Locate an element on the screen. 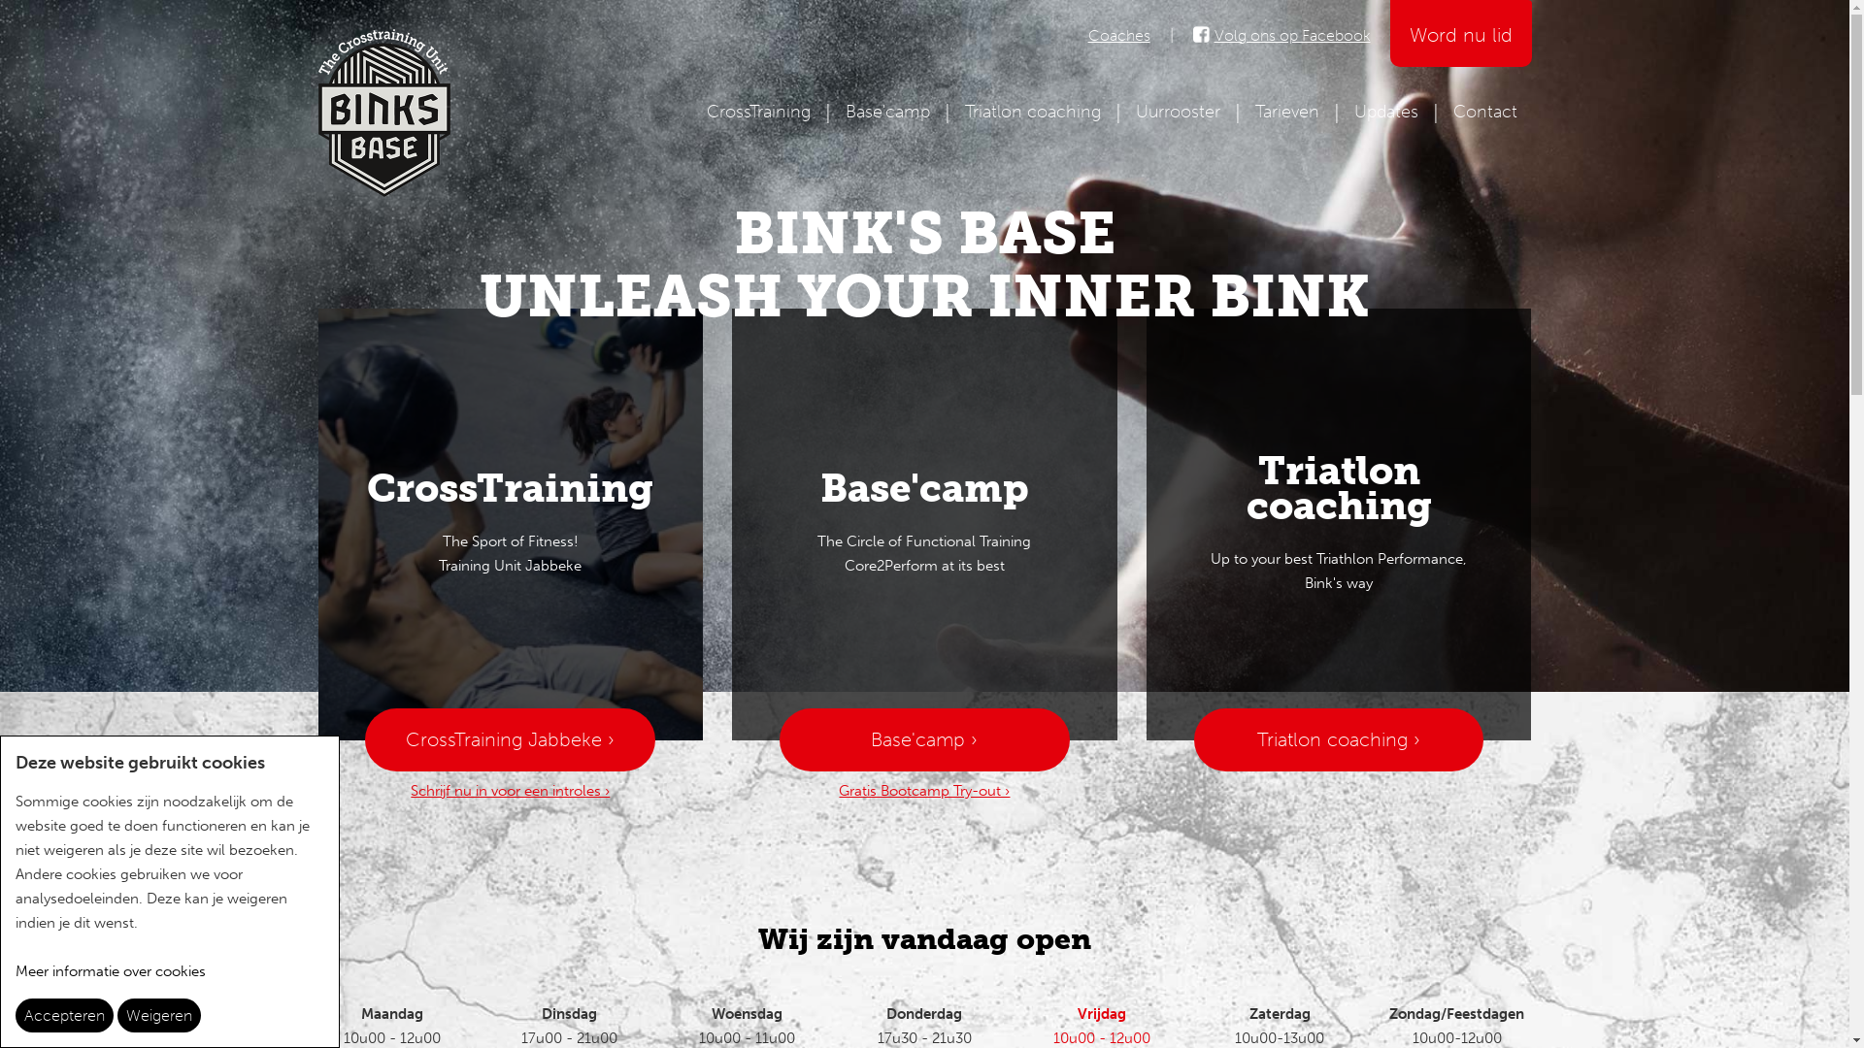 This screenshot has height=1048, width=1864. Weigeren is located at coordinates (159, 1015).